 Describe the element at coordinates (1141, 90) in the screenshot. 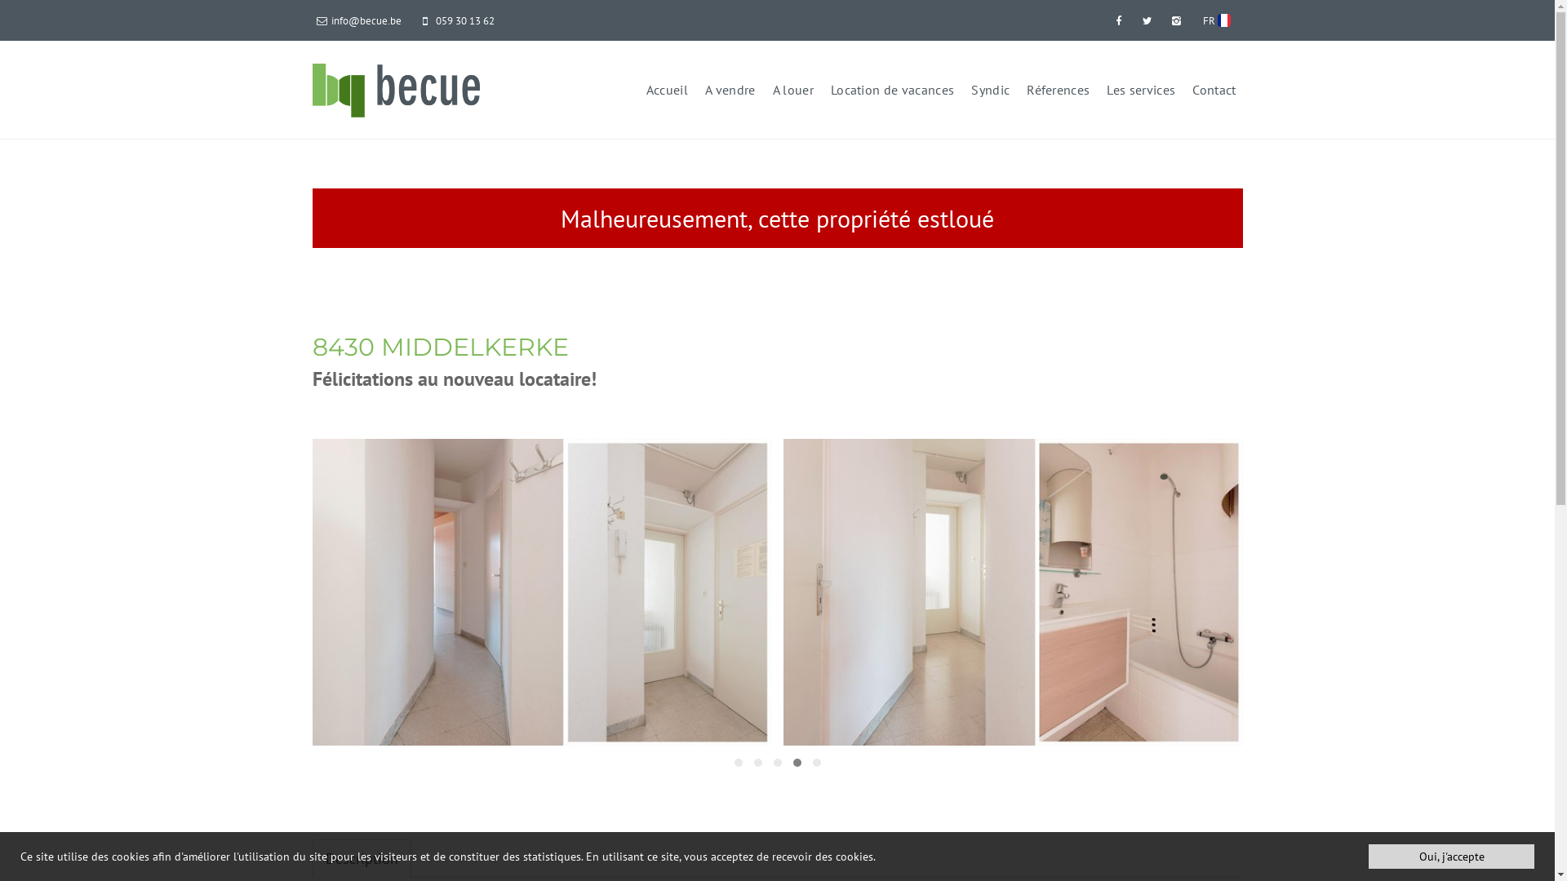

I see `Les services` at that location.